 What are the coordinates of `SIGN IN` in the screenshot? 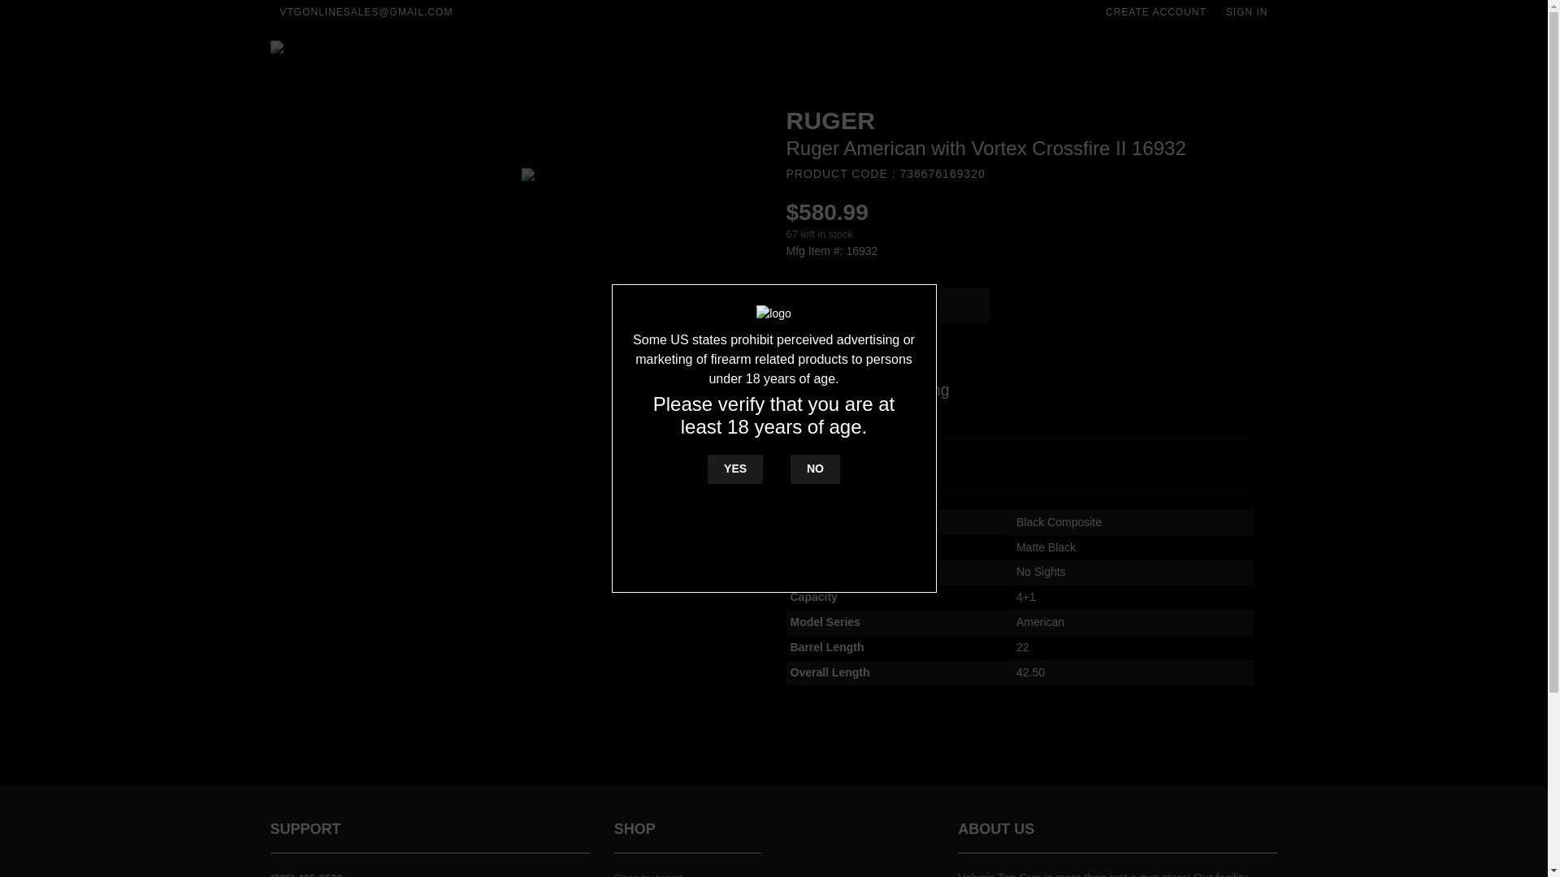 It's located at (1246, 12).